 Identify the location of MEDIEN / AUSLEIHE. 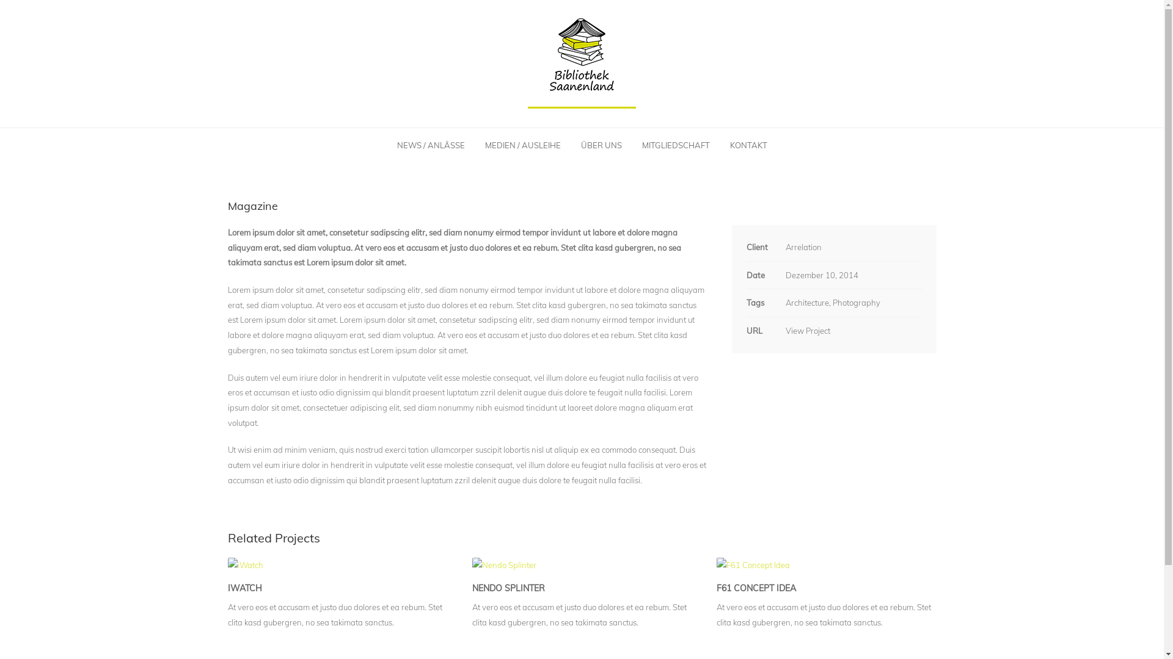
(522, 145).